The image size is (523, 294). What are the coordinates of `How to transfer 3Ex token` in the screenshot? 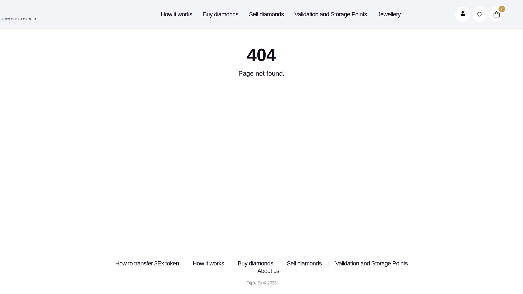 It's located at (147, 264).